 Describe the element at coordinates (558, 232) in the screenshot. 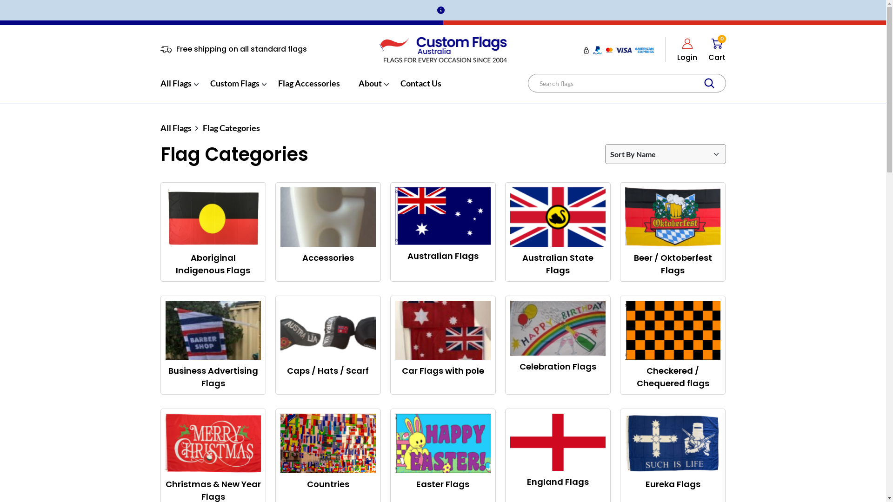

I see `Australian State Flags` at that location.